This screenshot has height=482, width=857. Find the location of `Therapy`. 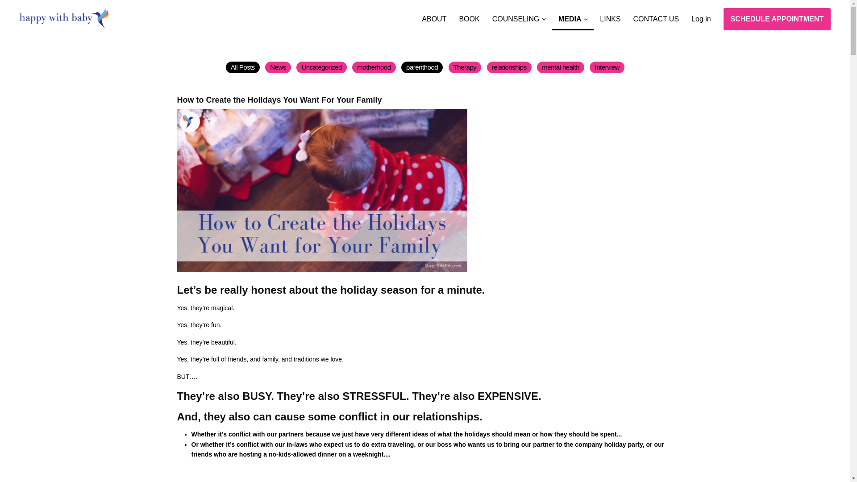

Therapy is located at coordinates (465, 67).